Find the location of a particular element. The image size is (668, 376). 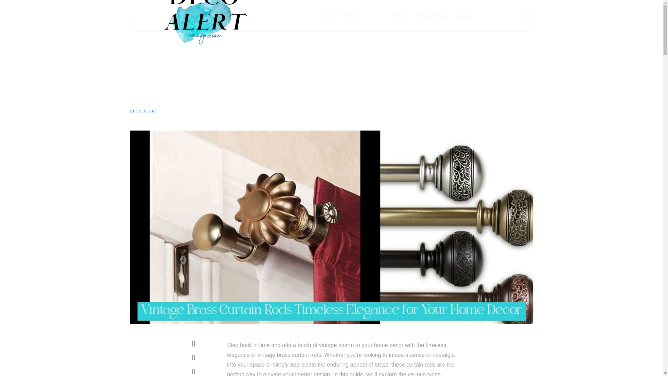

Privacy Policy is located at coordinates (432, 15).